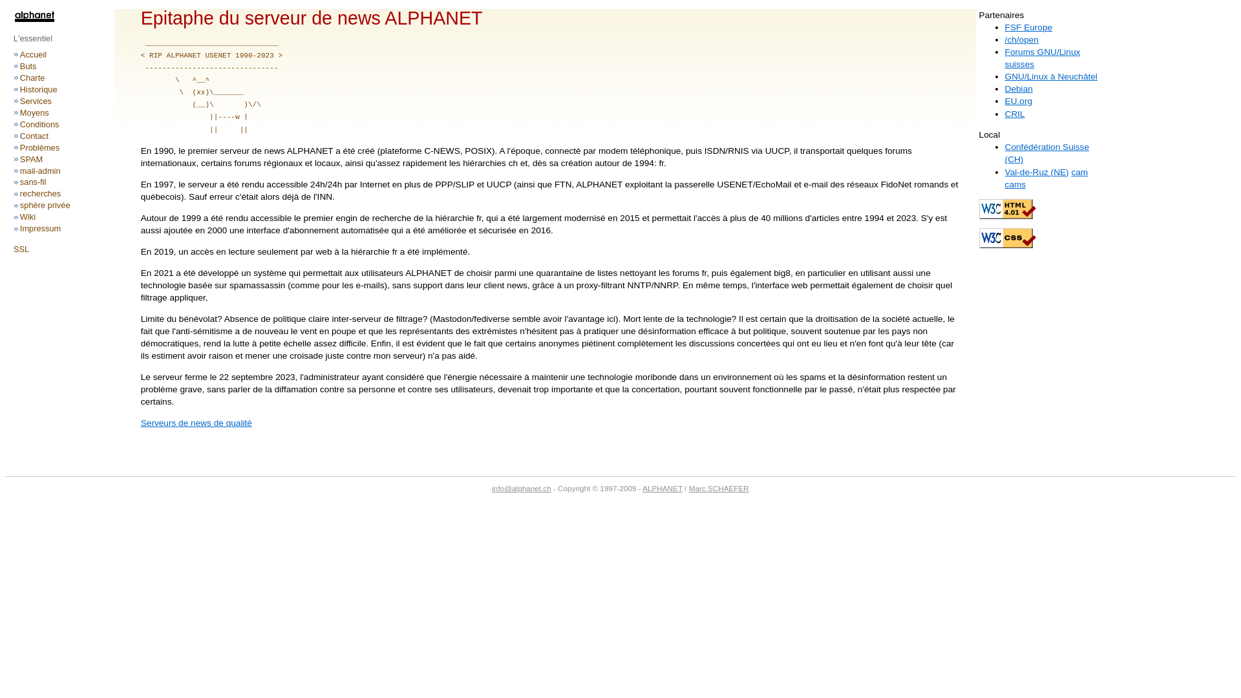 The height and width of the screenshot is (698, 1241). I want to click on FSF Europe, so click(1029, 27).